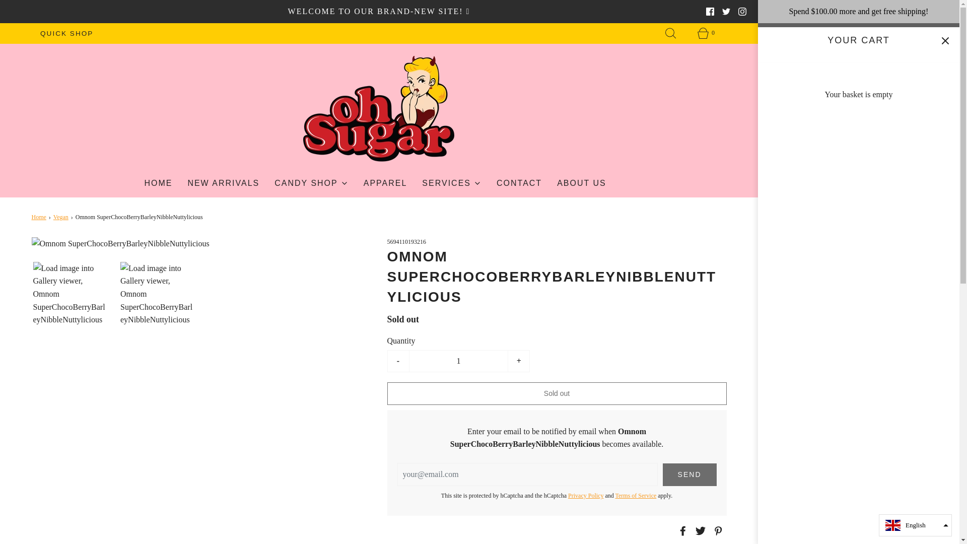  I want to click on FACEBOOK ICON, so click(710, 12).